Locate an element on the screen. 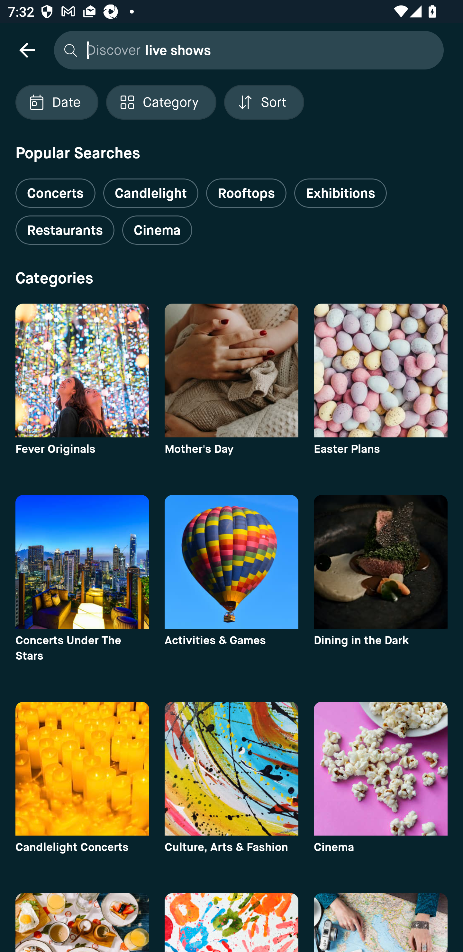  Localized description Date is located at coordinates (57, 102).